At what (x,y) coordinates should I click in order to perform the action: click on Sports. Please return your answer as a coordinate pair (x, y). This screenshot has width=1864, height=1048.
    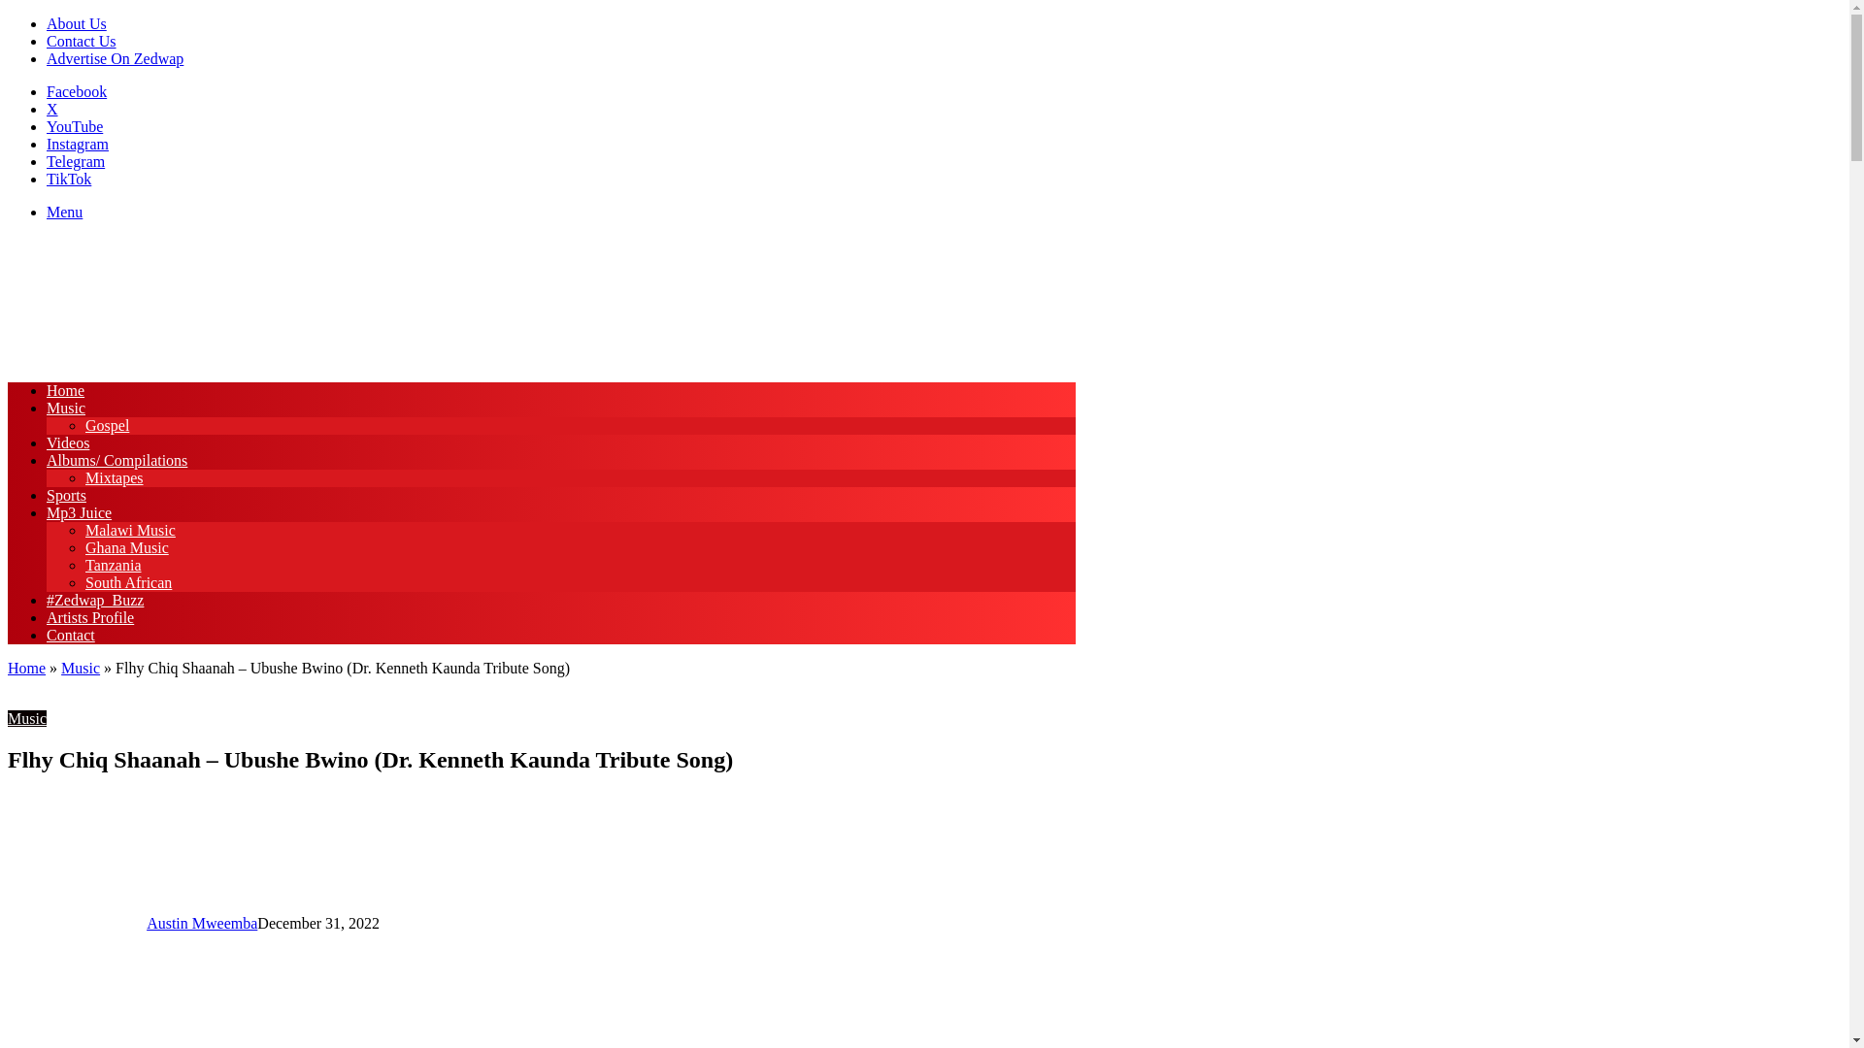
    Looking at the image, I should click on (66, 495).